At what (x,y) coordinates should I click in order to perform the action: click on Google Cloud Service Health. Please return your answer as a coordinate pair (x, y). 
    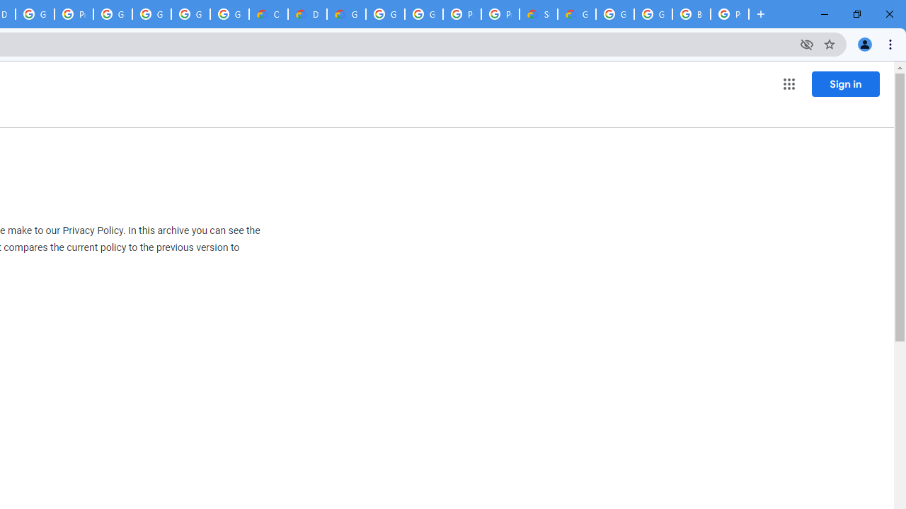
    Looking at the image, I should click on (577, 14).